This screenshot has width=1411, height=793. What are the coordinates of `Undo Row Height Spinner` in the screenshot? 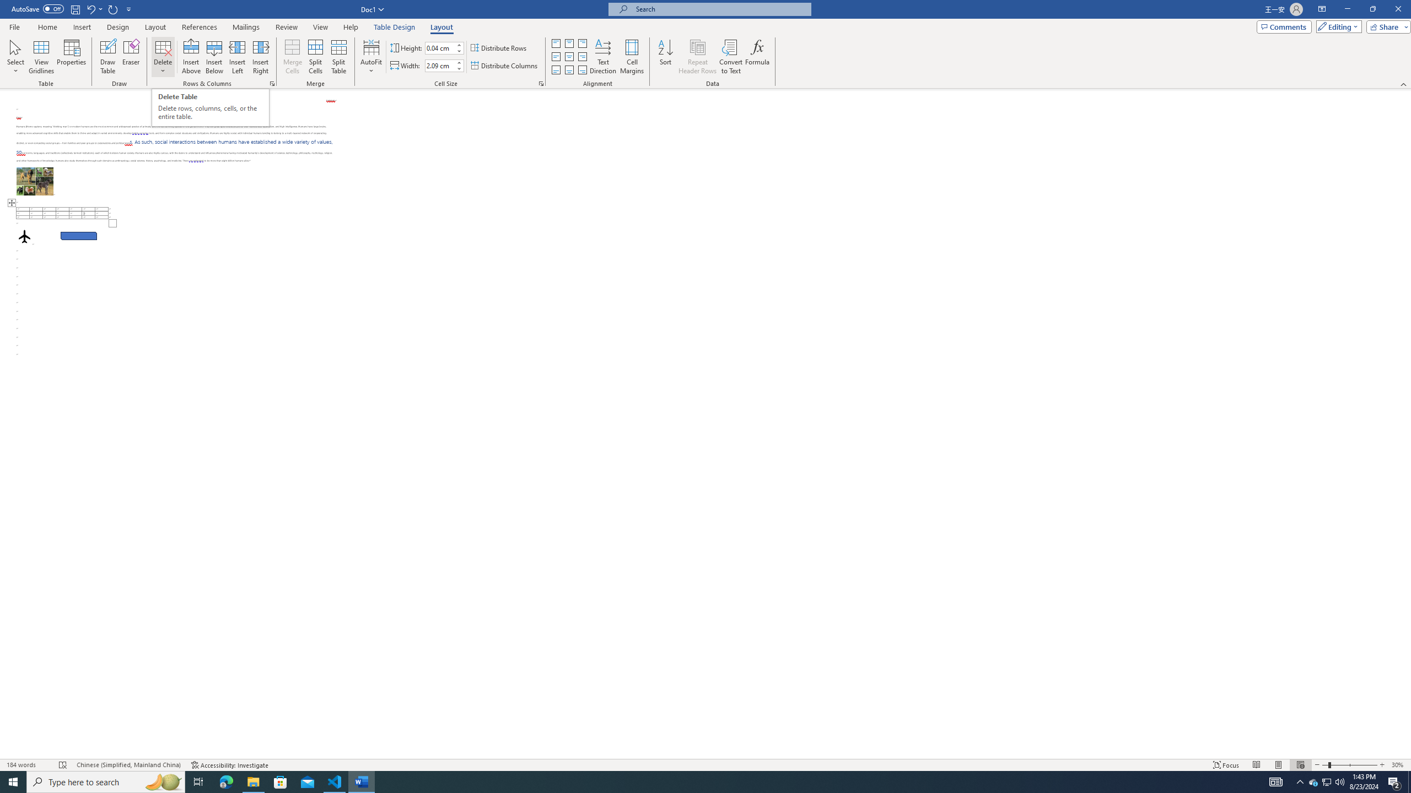 It's located at (90, 9).